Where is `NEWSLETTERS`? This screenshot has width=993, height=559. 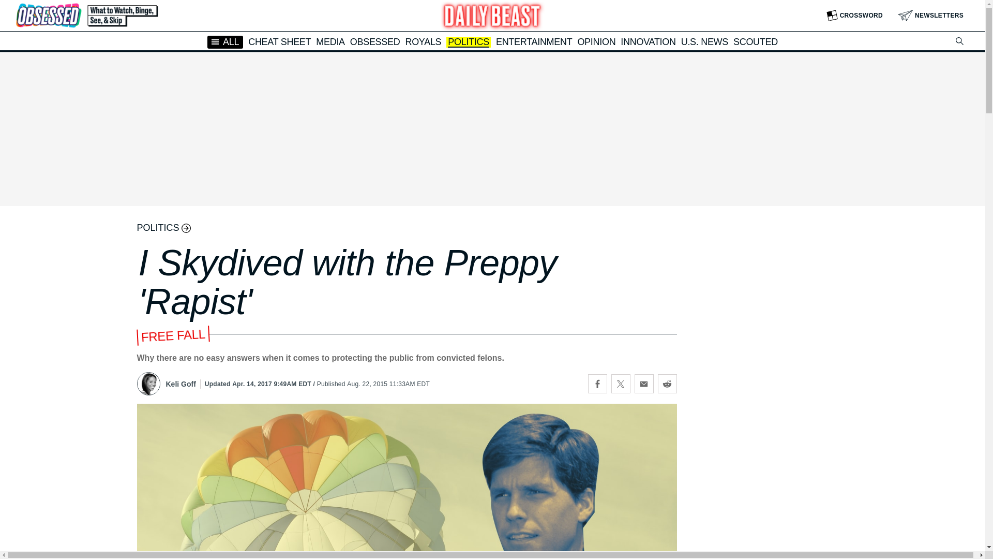 NEWSLETTERS is located at coordinates (931, 16).